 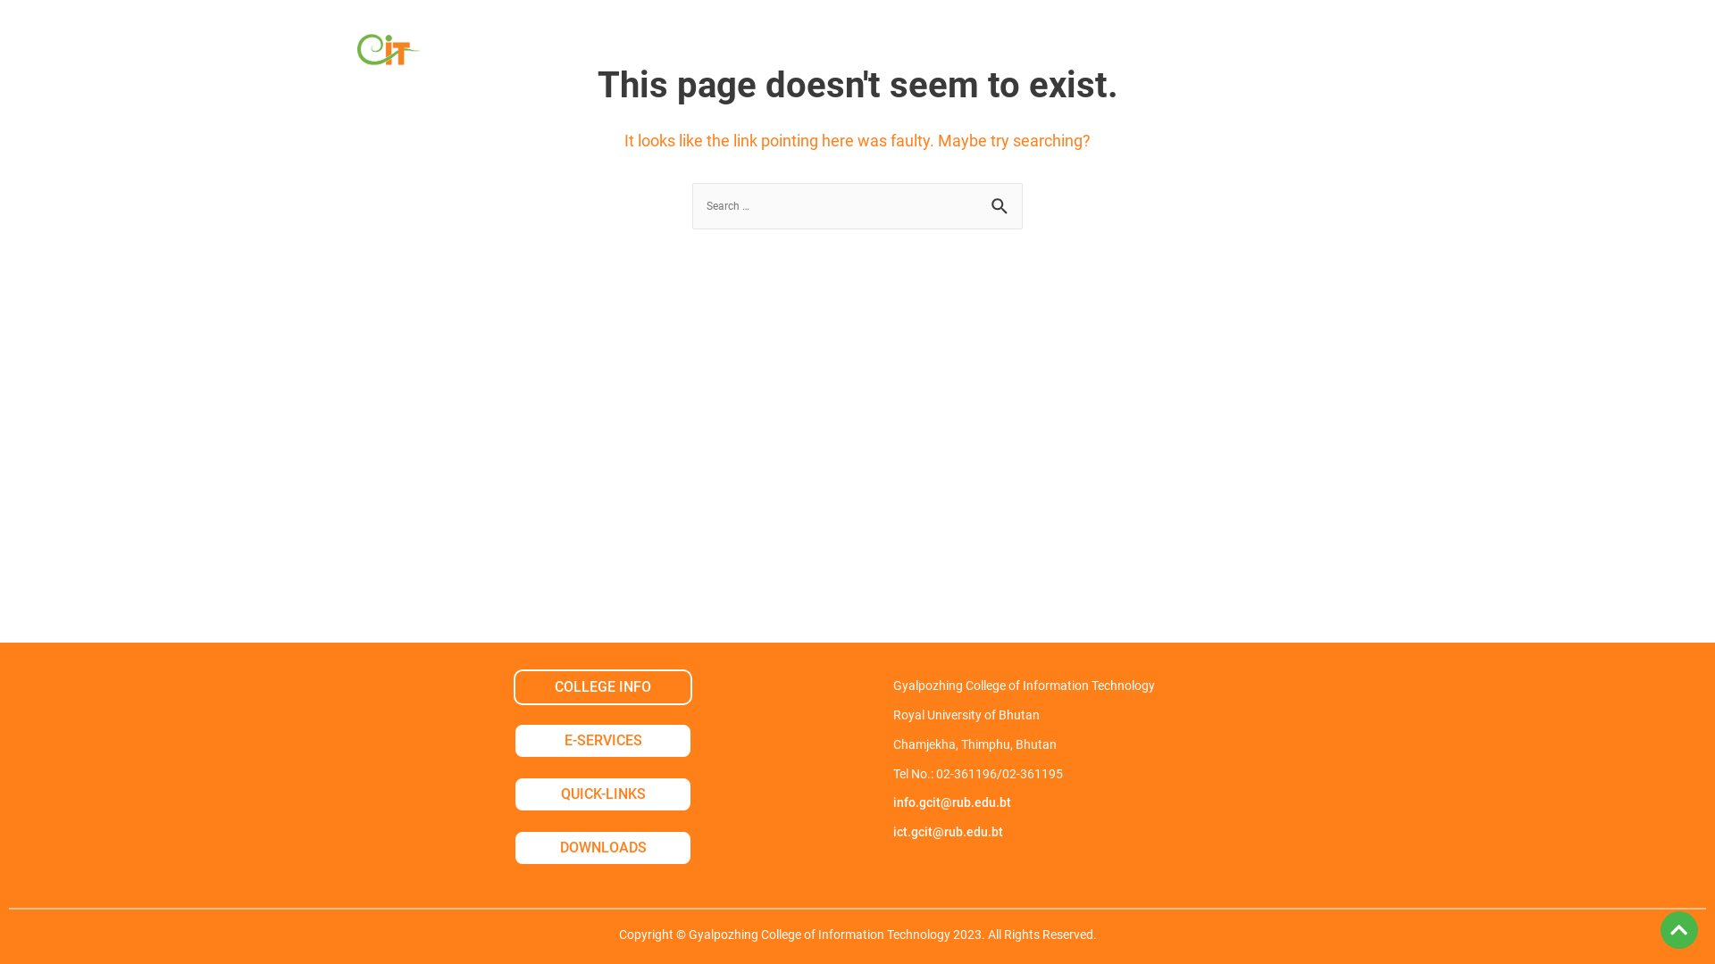 What do you see at coordinates (603, 687) in the screenshot?
I see `COLLEGE INFO` at bounding box center [603, 687].